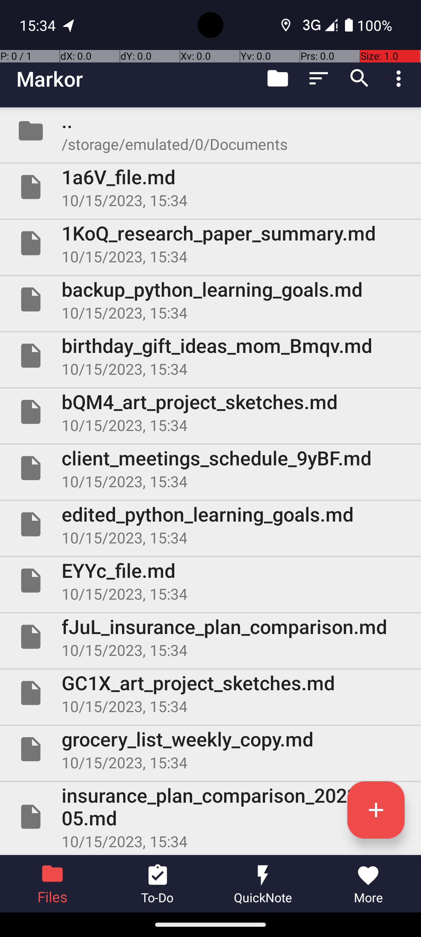 The image size is (421, 937). I want to click on File insurance_plan_comparison_2023_06_05.md , so click(210, 817).